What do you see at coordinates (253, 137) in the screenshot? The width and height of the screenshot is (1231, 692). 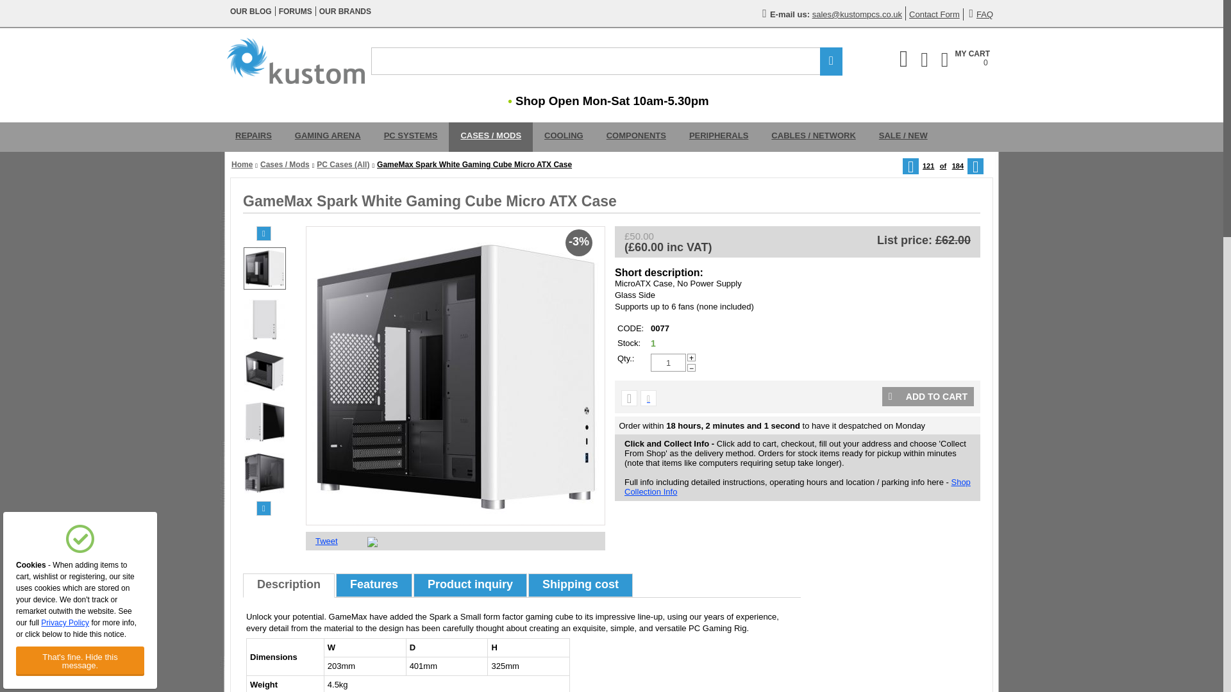 I see `Contact Form` at bounding box center [253, 137].